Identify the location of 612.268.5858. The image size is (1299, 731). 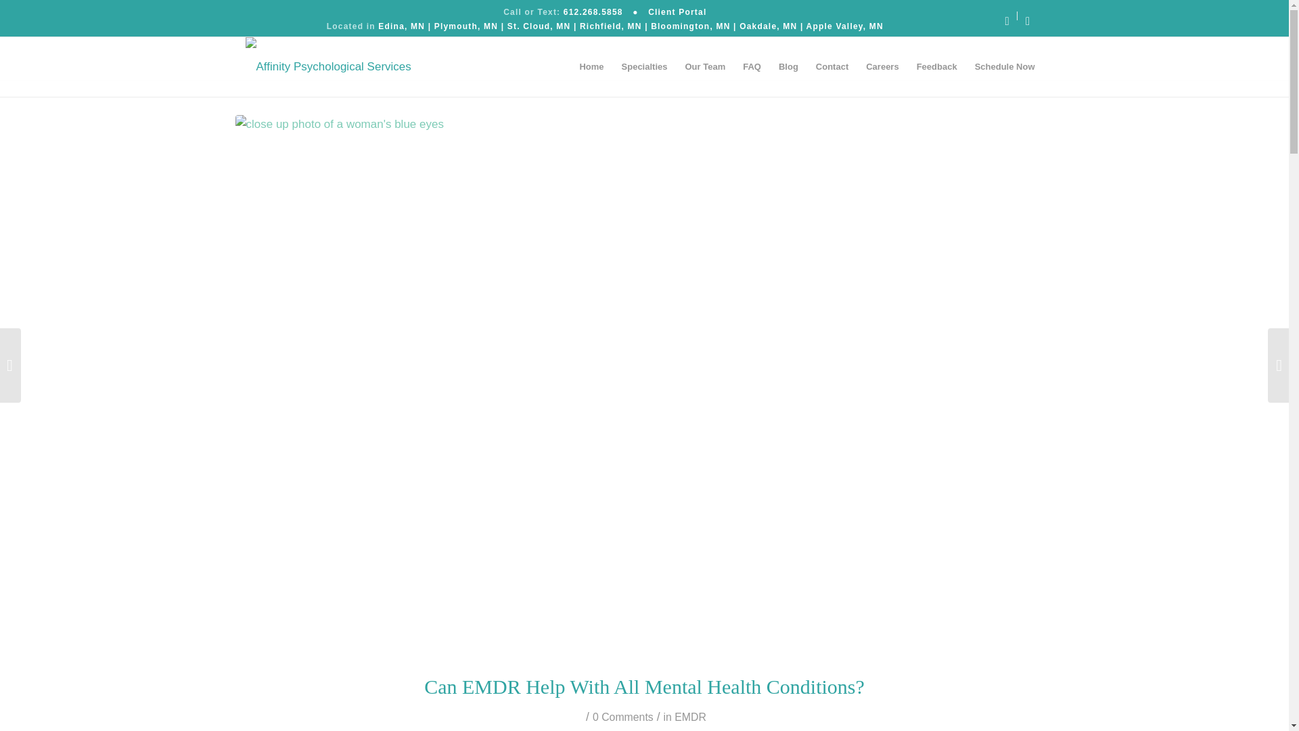
(593, 12).